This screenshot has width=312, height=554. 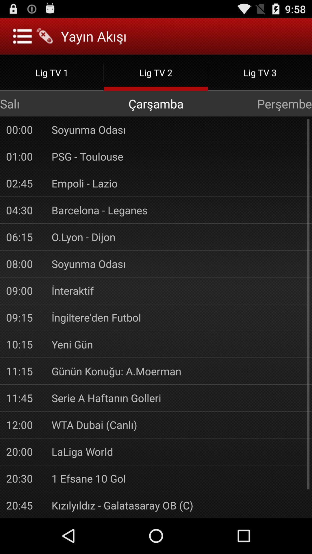 I want to click on tap the item above o.lyon - dijon item, so click(x=179, y=210).